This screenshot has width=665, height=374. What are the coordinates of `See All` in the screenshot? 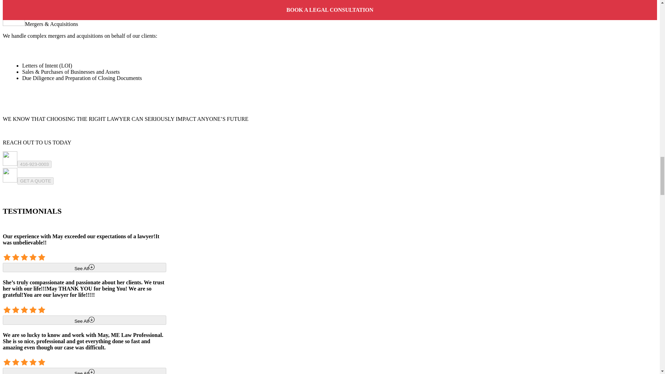 It's located at (85, 267).